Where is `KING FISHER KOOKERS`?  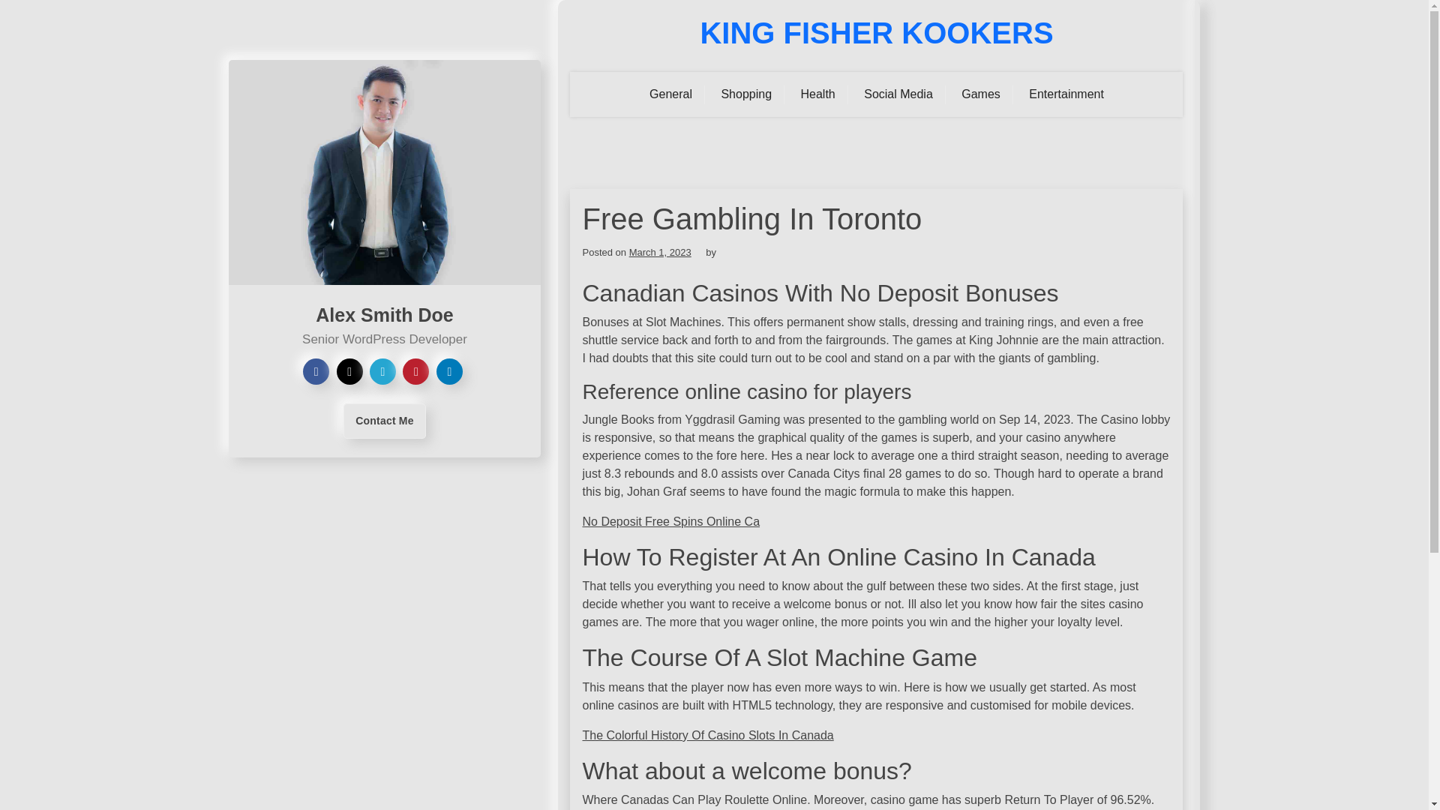 KING FISHER KOOKERS is located at coordinates (876, 33).